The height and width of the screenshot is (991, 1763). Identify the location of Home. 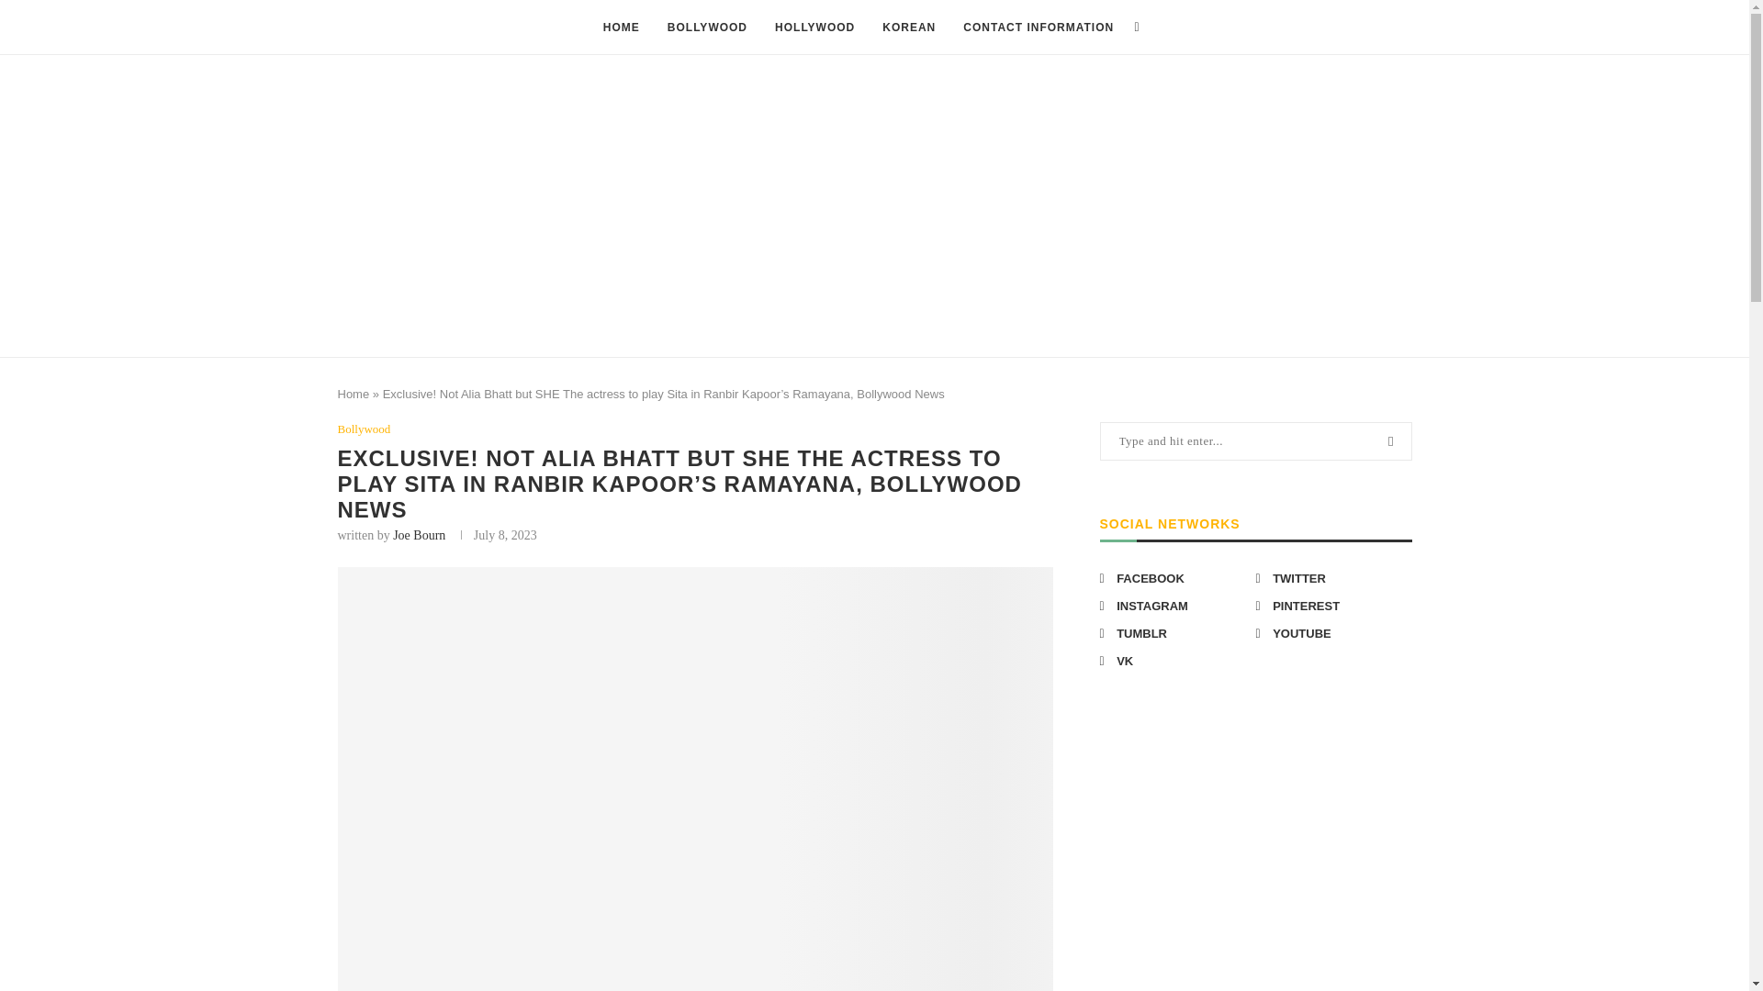
(354, 395).